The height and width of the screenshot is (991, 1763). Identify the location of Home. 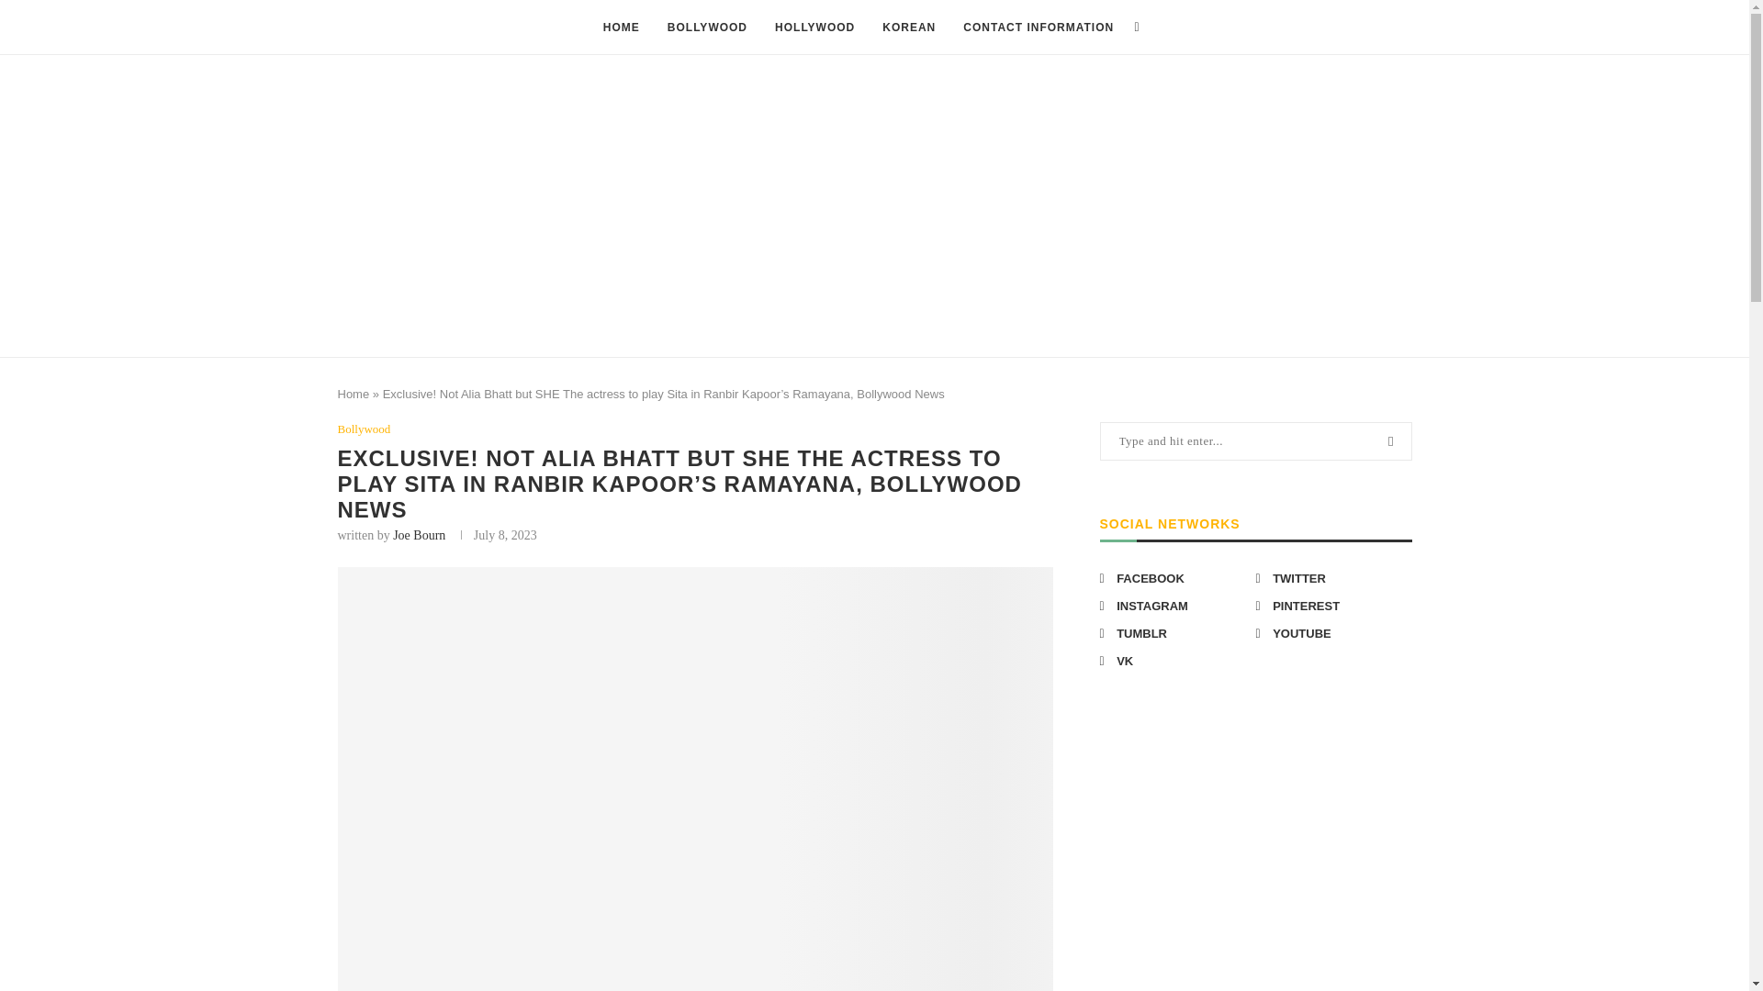
(354, 395).